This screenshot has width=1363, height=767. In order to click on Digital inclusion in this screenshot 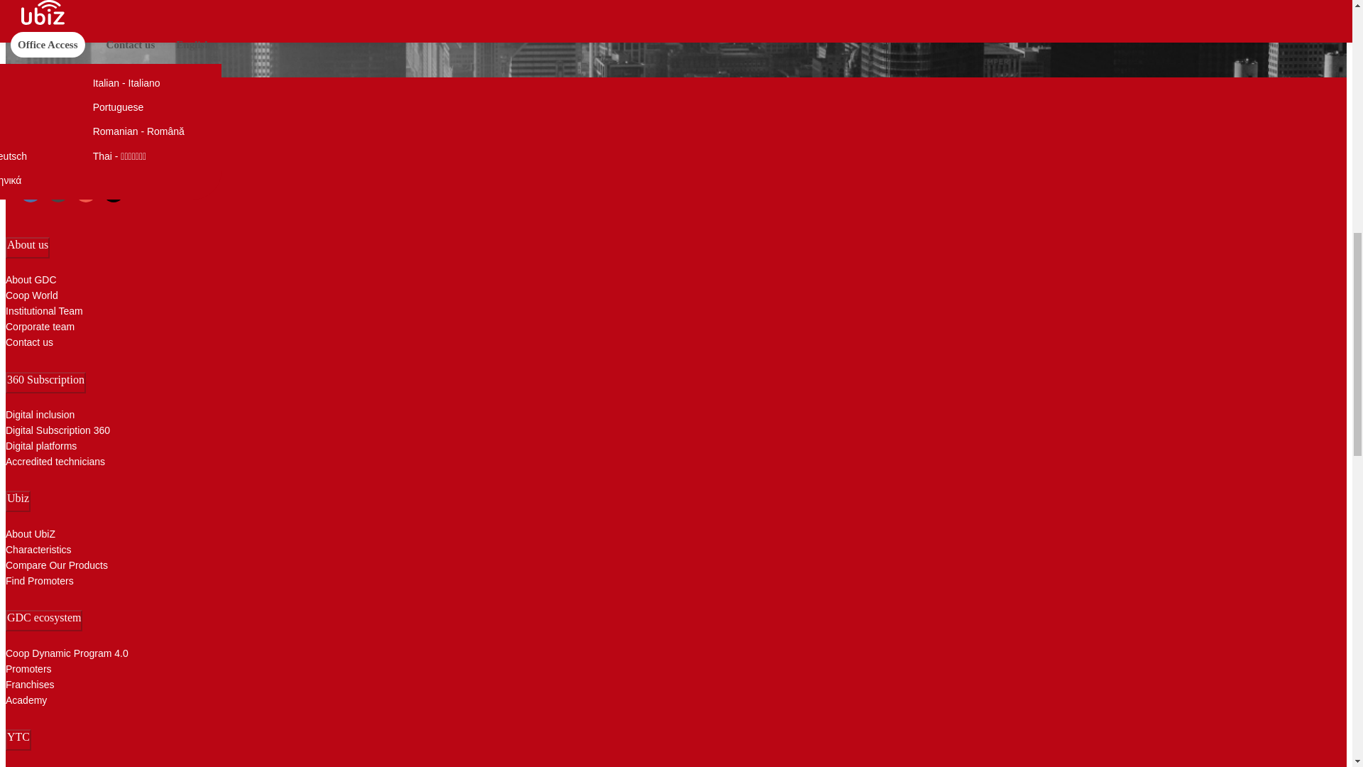, I will do `click(58, 415)`.